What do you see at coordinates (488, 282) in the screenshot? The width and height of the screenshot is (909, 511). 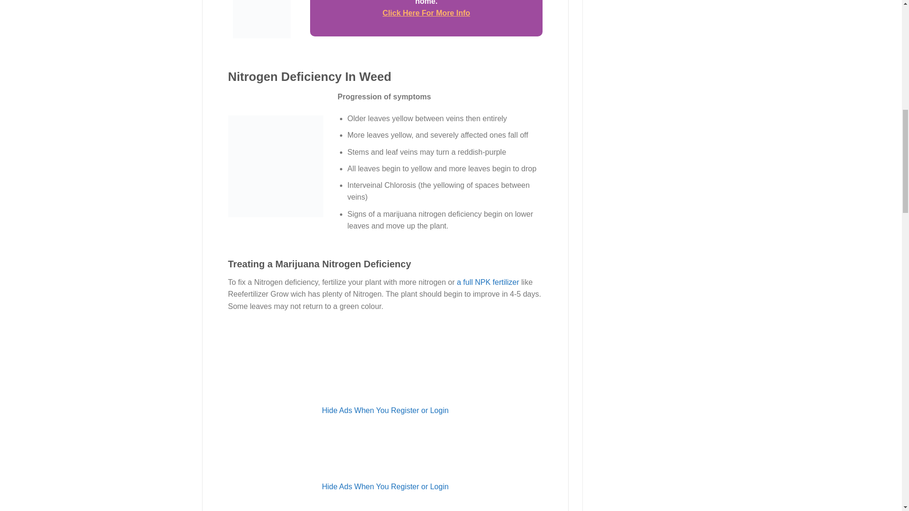 I see `Types of Weed Fertilizer` at bounding box center [488, 282].